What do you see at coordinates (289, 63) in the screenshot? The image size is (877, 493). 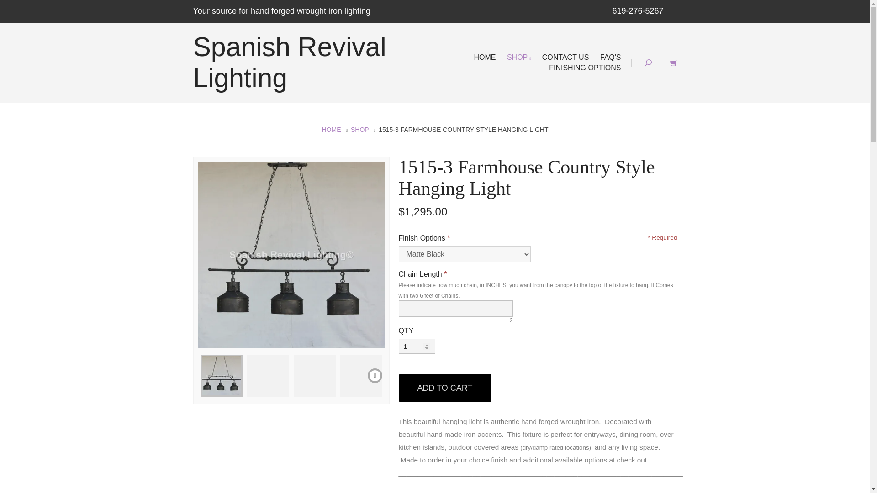 I see `Spanish Revival Lighting` at bounding box center [289, 63].